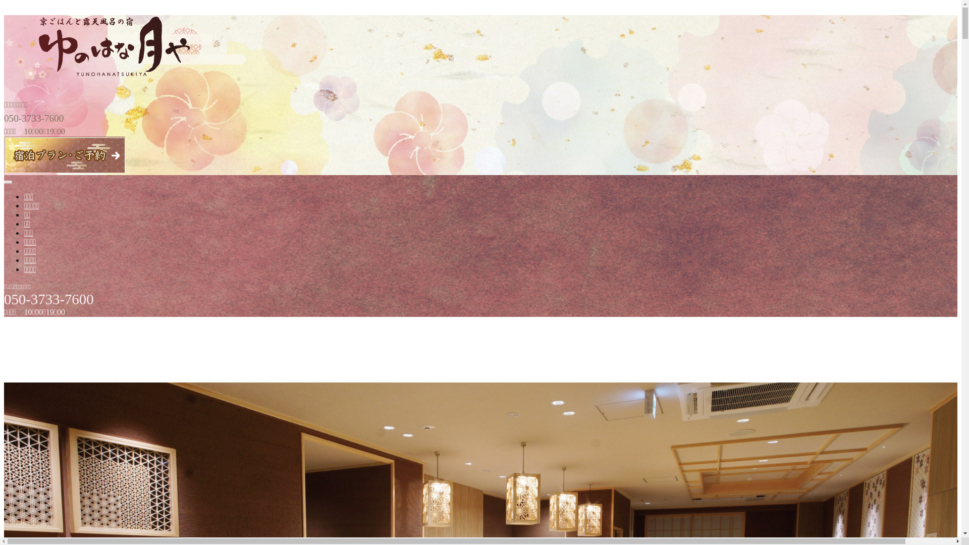  I want to click on 050-3733-7600, so click(49, 302).